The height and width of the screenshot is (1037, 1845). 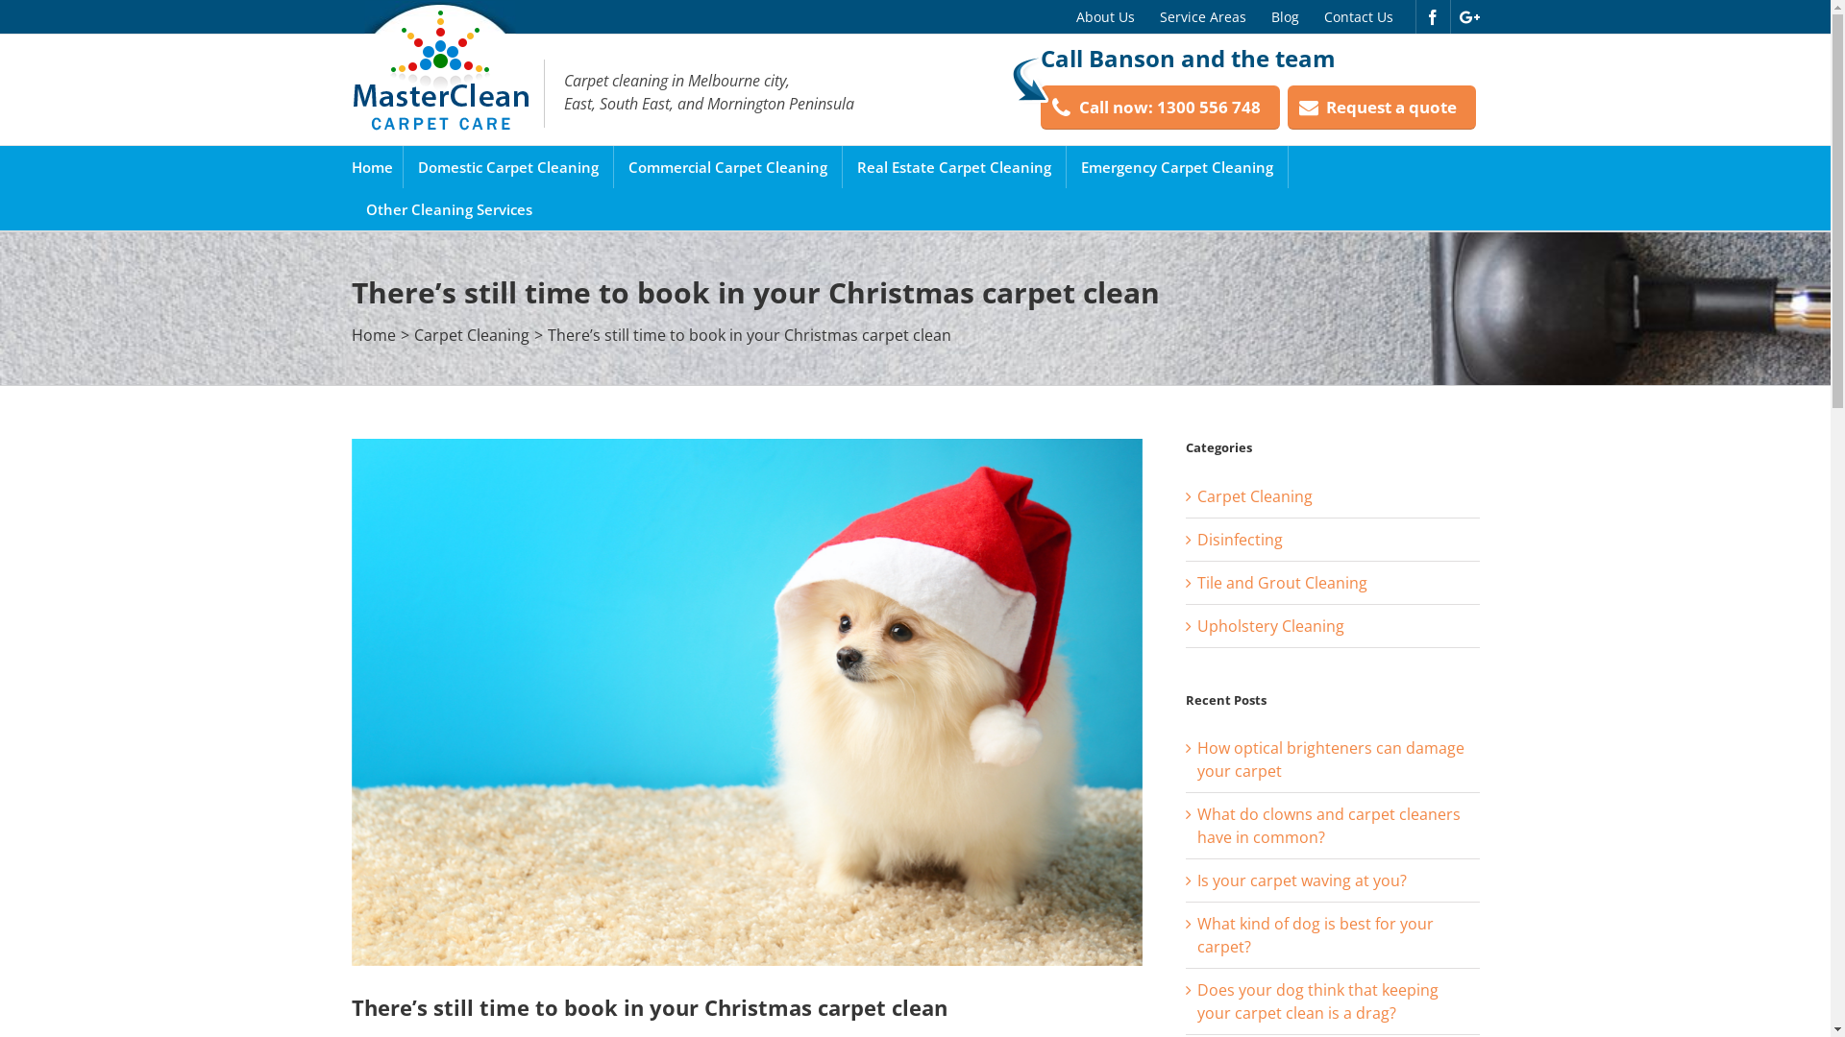 I want to click on Commercial Carpet Cleaning, so click(x=728, y=167).